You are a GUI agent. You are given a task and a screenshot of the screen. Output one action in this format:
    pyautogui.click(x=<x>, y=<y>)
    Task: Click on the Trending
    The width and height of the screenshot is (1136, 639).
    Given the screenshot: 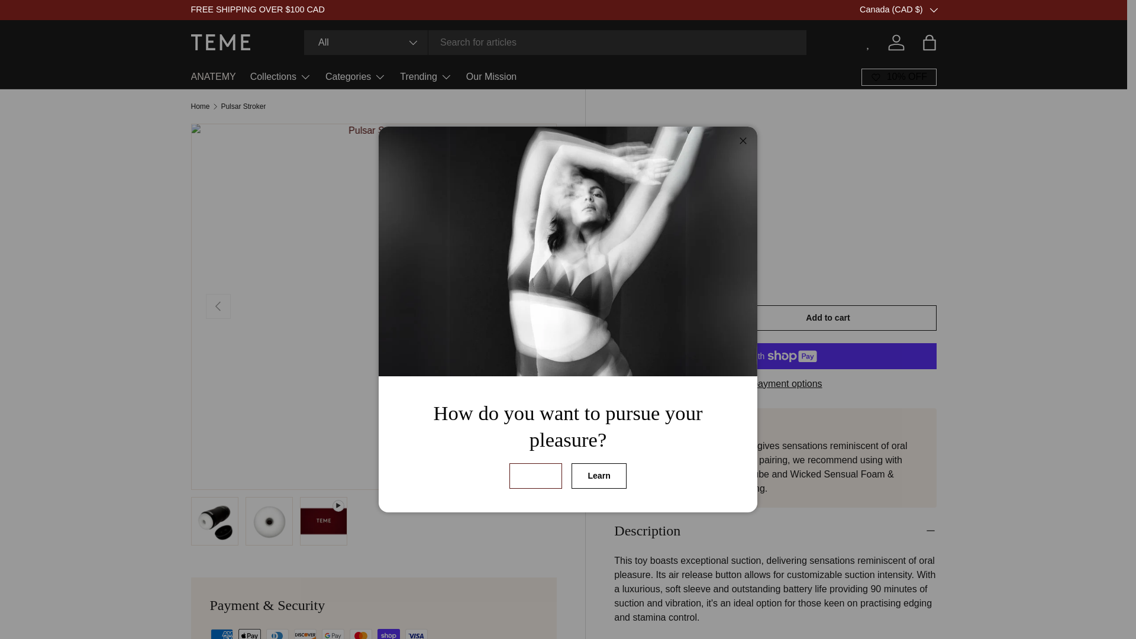 What is the action you would take?
    pyautogui.click(x=426, y=77)
    